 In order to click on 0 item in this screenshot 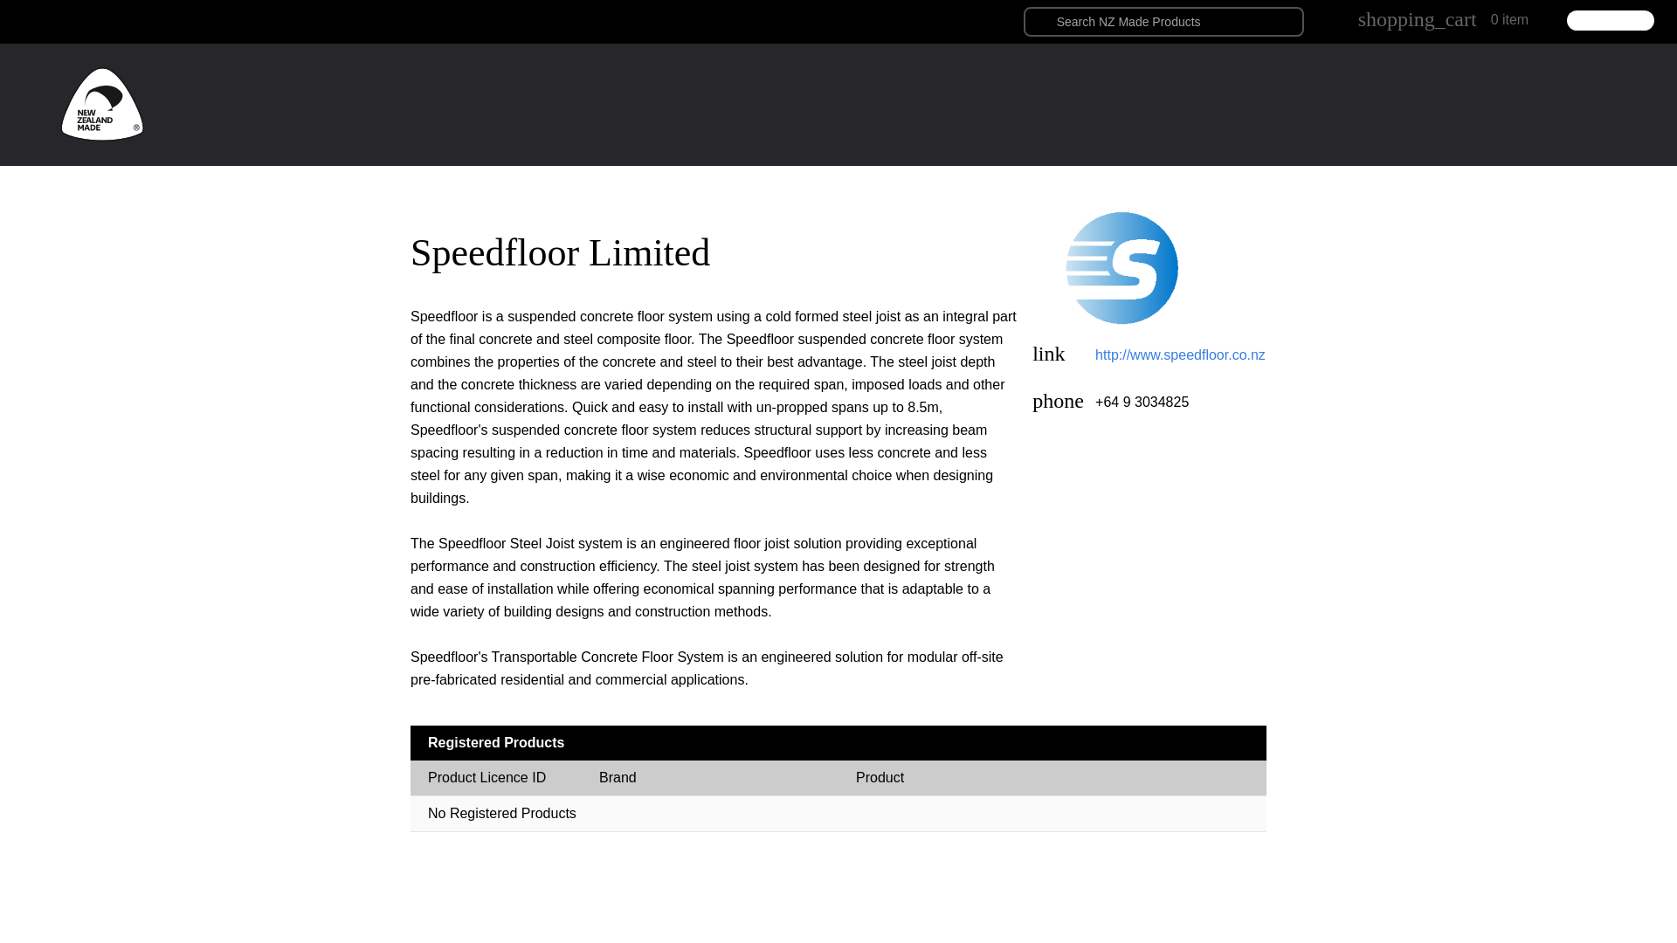, I will do `click(1509, 19)`.